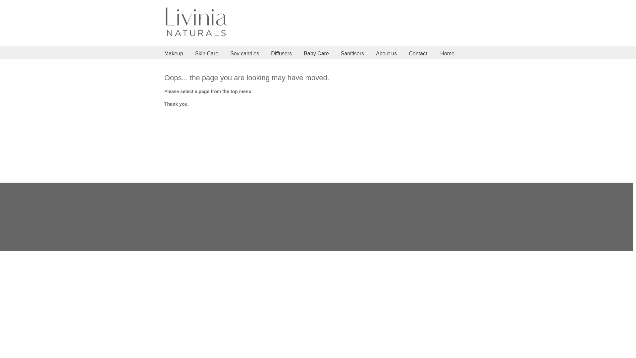 The width and height of the screenshot is (636, 358). Describe the element at coordinates (315, 53) in the screenshot. I see `Baby Care` at that location.